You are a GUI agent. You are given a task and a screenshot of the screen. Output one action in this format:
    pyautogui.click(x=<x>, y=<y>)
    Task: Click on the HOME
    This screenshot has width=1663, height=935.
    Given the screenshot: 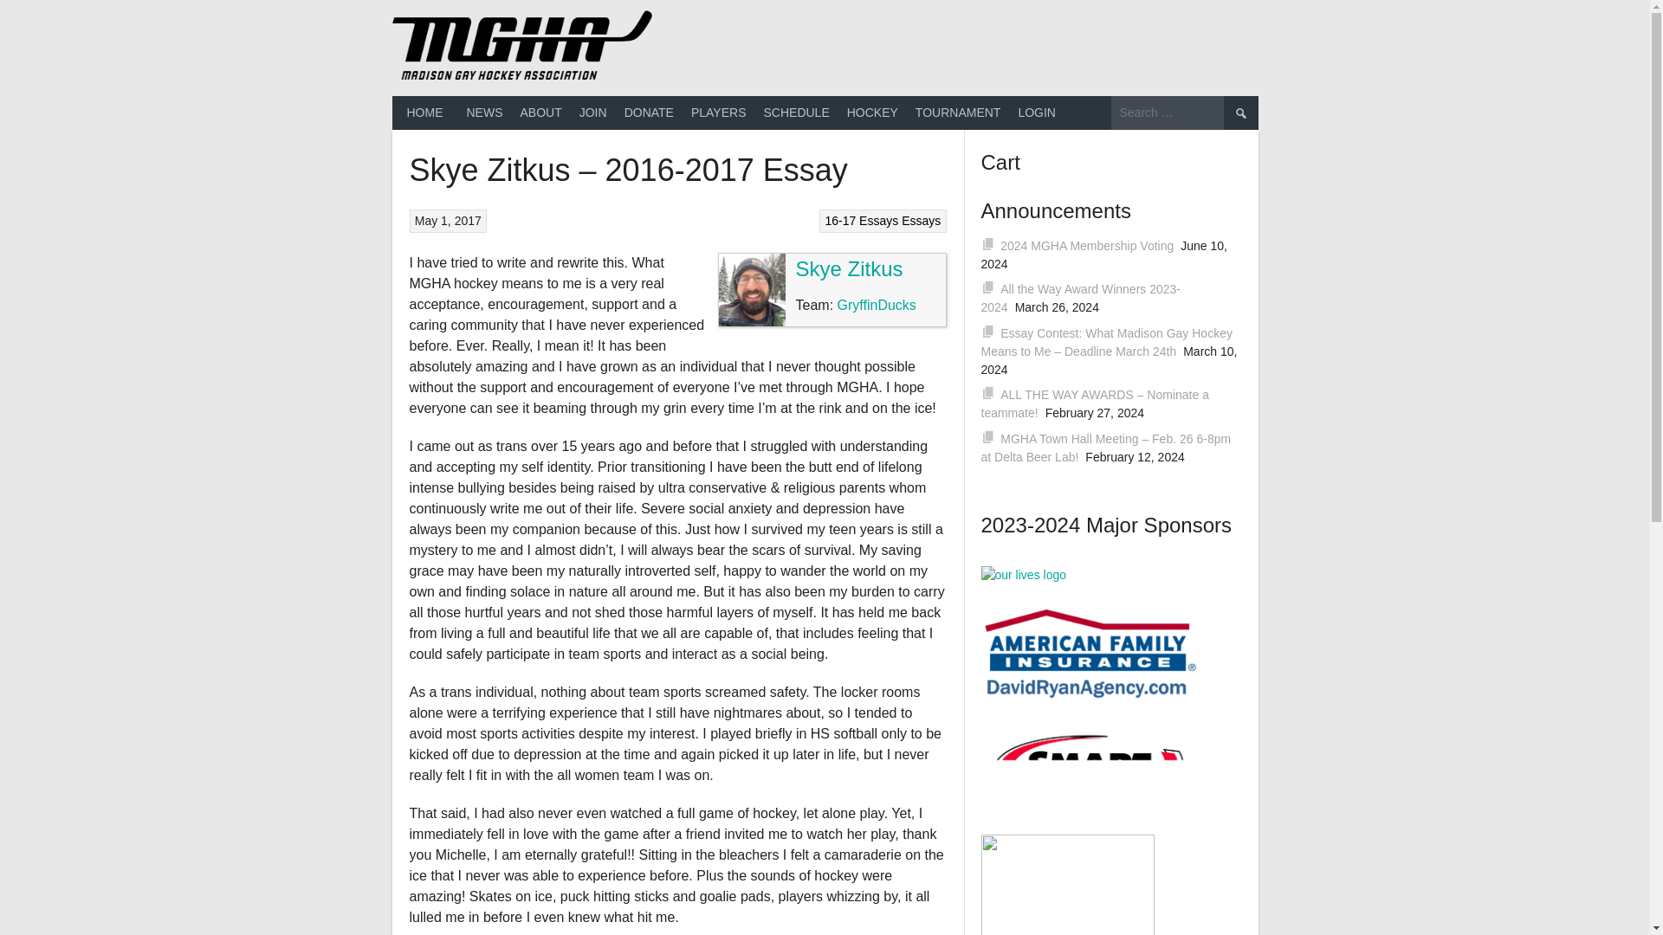 What is the action you would take?
    pyautogui.click(x=424, y=113)
    